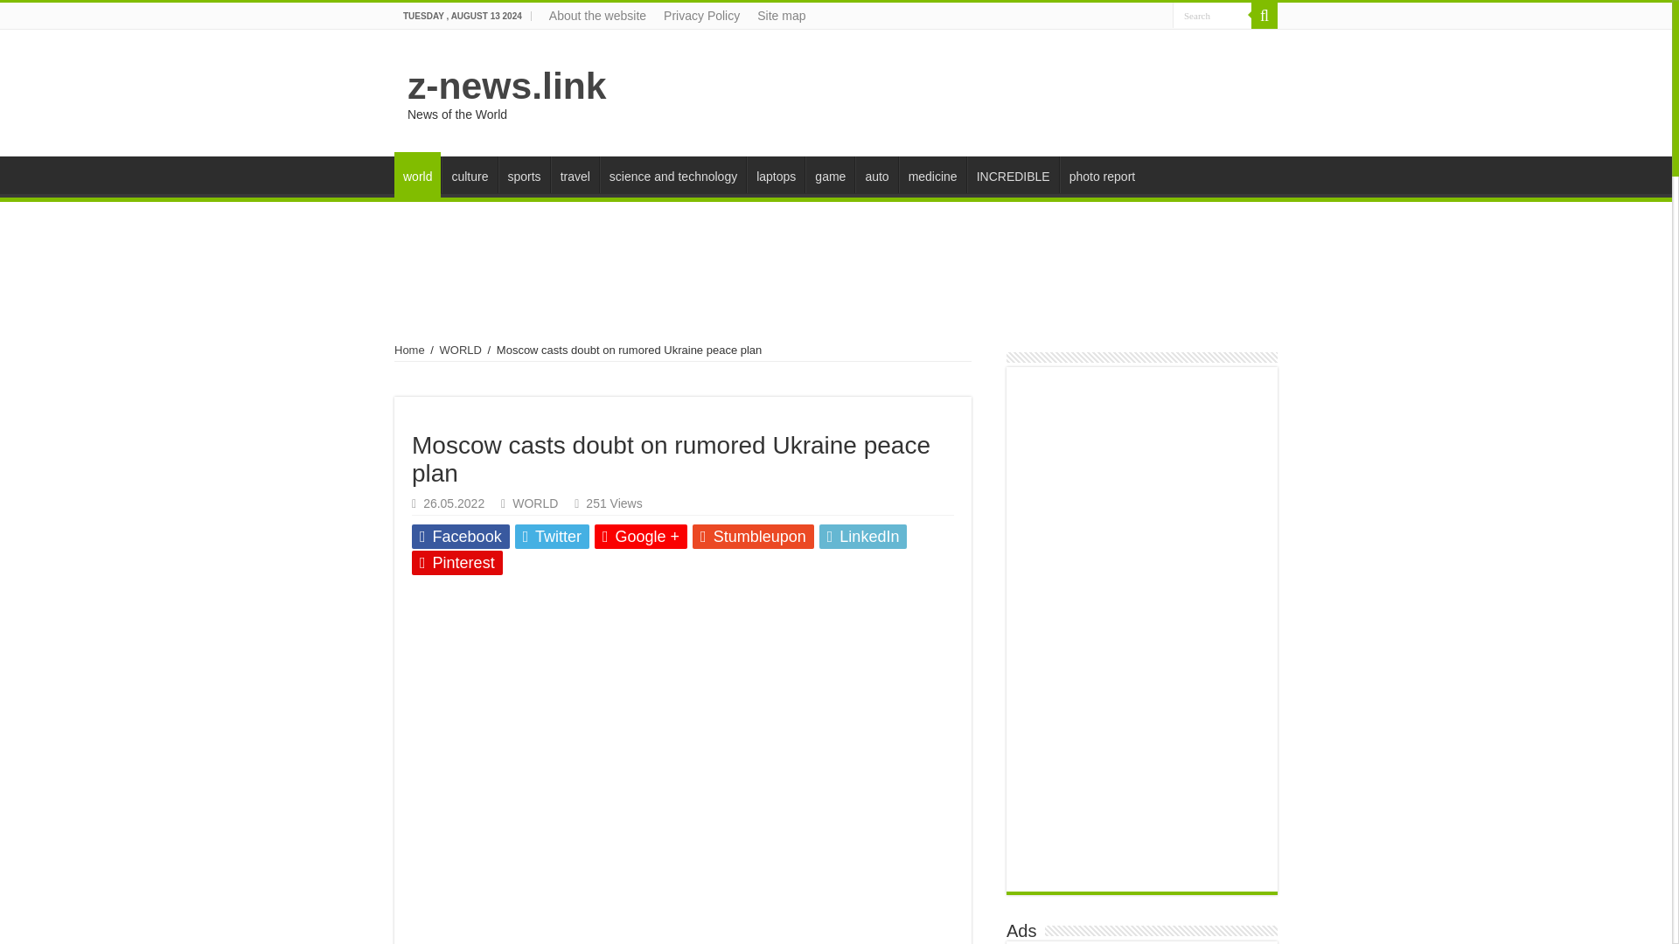 The image size is (1679, 944). I want to click on medicine, so click(932, 175).